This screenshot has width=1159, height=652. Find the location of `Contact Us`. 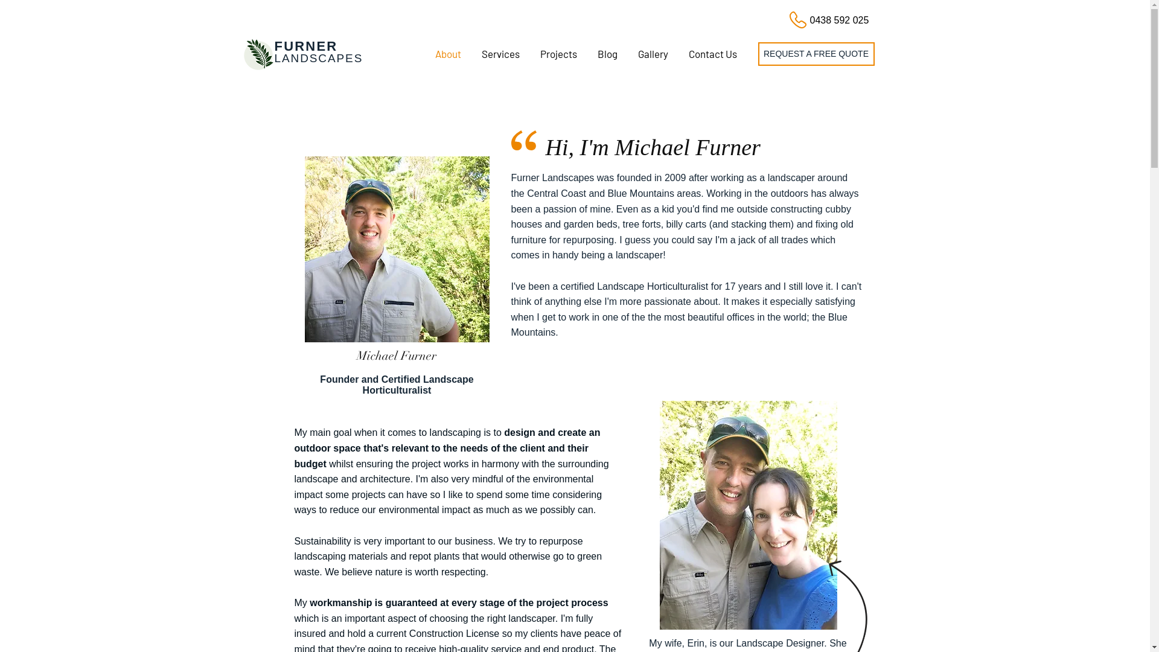

Contact Us is located at coordinates (713, 54).